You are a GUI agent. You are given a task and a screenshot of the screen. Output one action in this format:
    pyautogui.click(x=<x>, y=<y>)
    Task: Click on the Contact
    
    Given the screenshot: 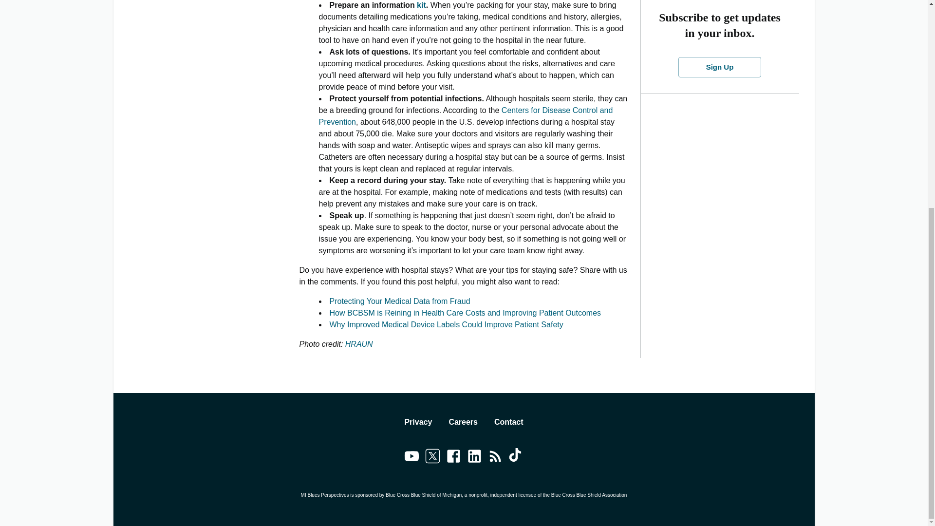 What is the action you would take?
    pyautogui.click(x=509, y=422)
    